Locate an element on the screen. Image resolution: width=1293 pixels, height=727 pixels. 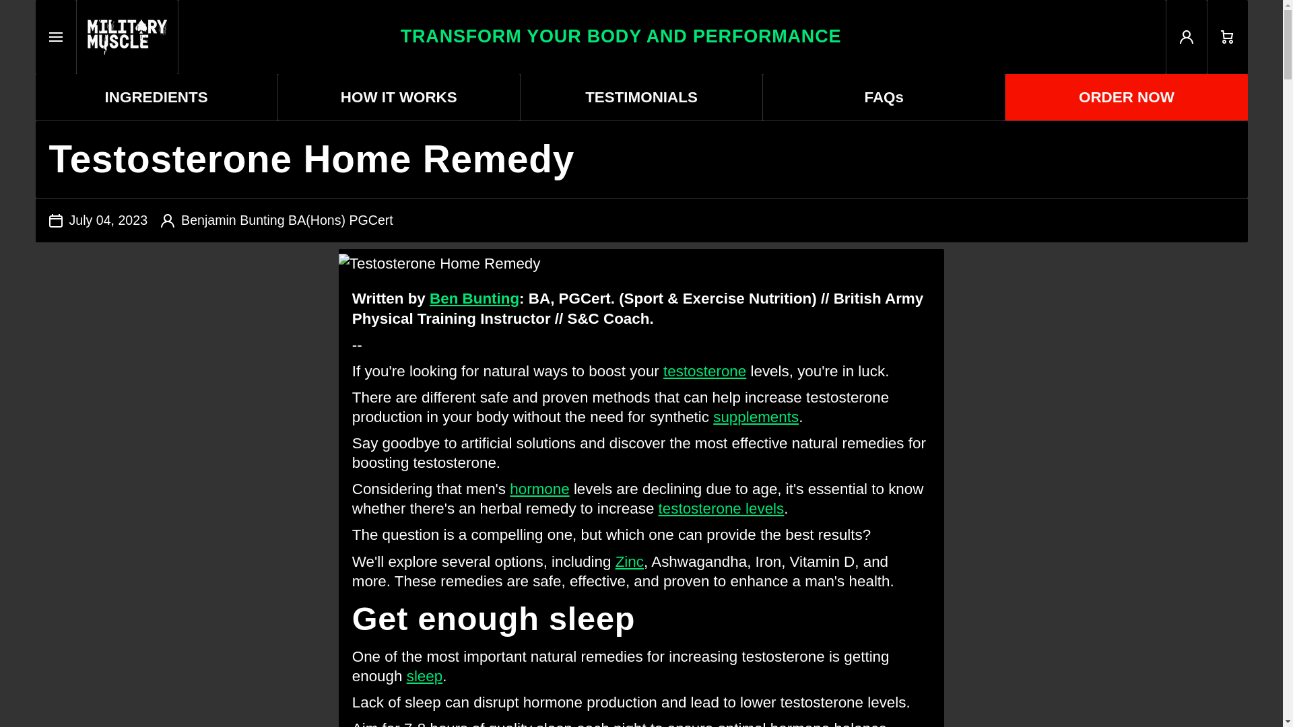
hormone is located at coordinates (671, 37).